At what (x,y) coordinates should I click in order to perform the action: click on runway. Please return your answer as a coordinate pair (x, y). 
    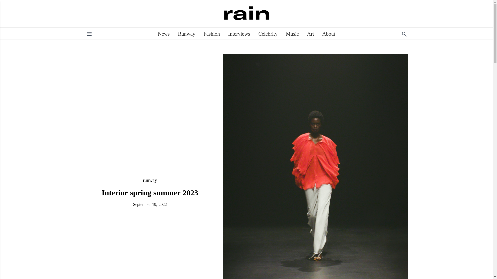
    Looking at the image, I should click on (150, 180).